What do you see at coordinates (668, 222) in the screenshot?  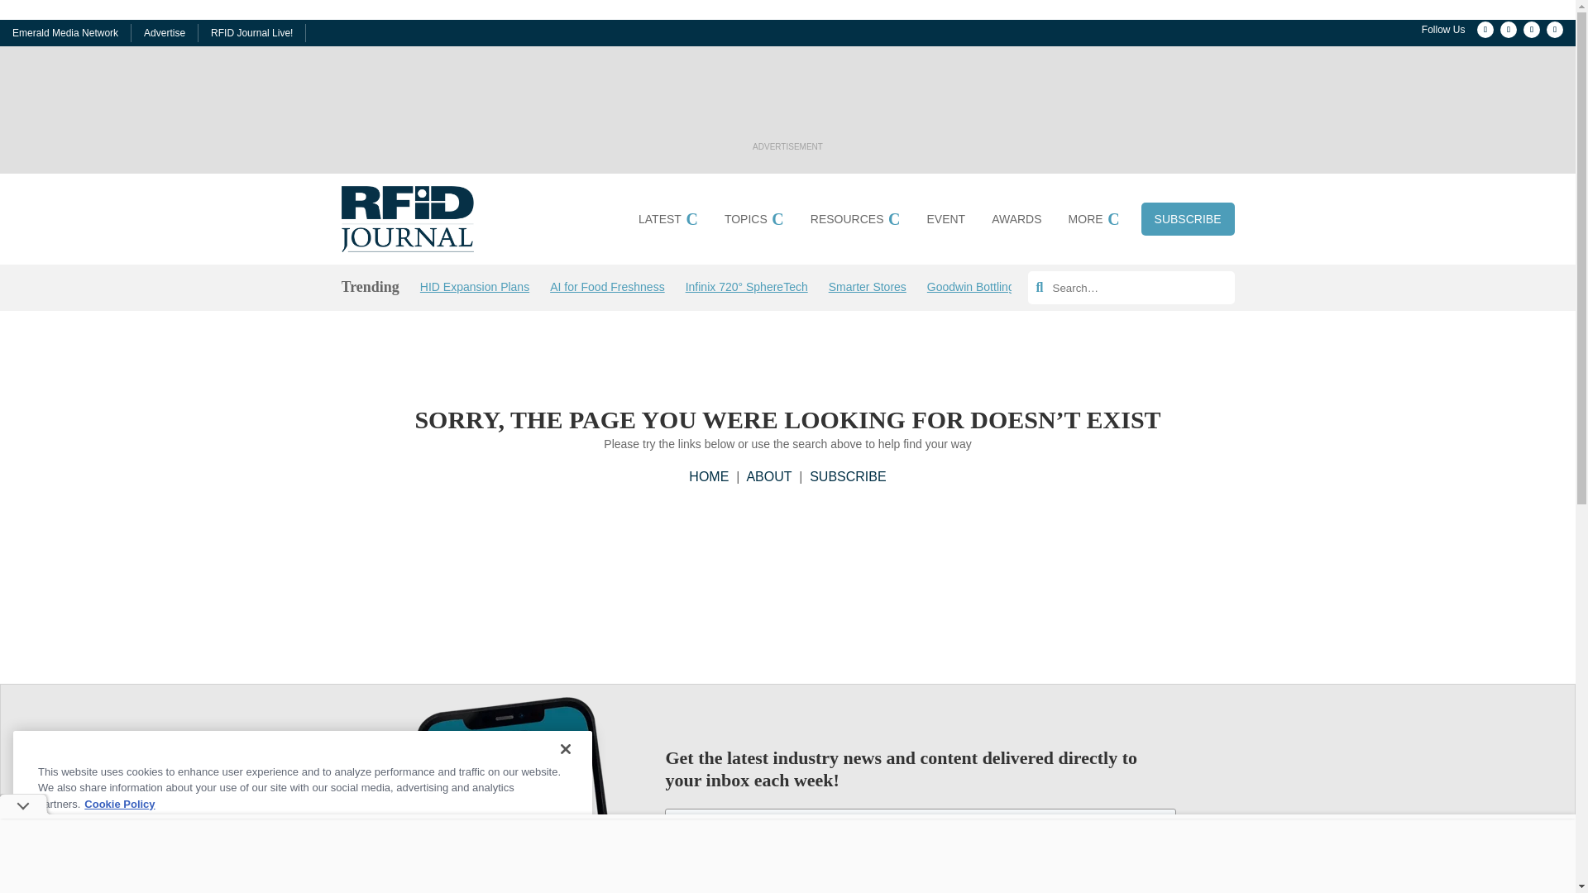 I see `LATEST` at bounding box center [668, 222].